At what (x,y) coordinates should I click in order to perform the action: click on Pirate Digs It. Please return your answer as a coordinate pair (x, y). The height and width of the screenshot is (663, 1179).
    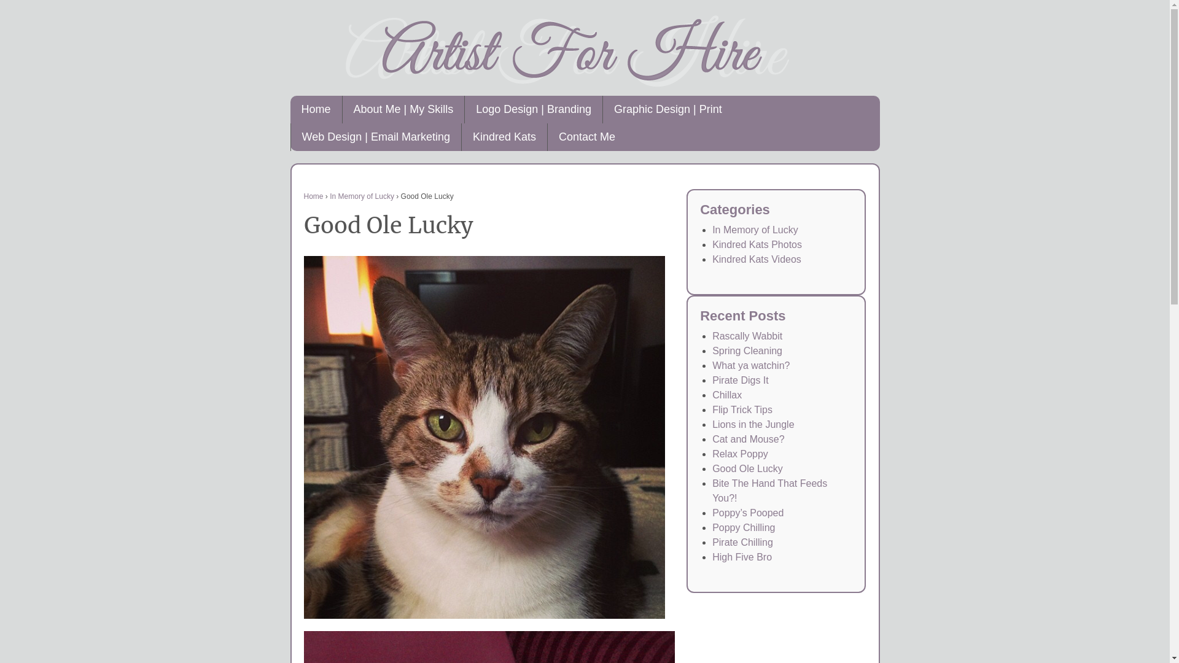
    Looking at the image, I should click on (741, 381).